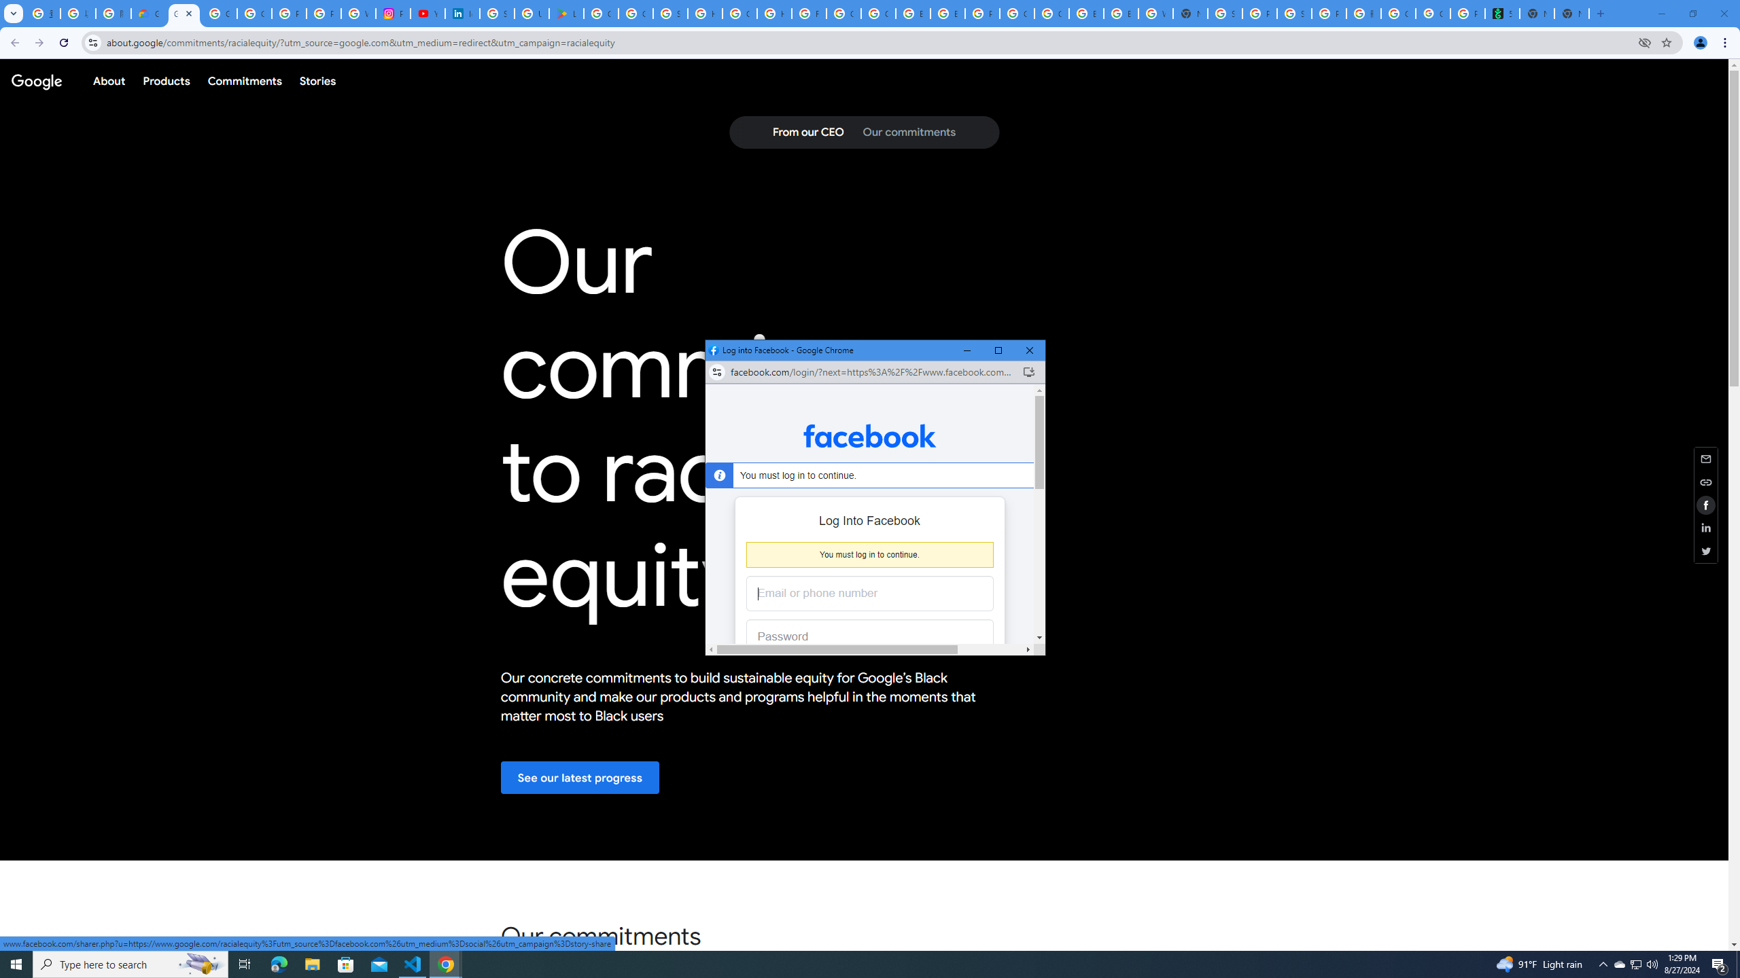  Describe the element at coordinates (1637, 964) in the screenshot. I see `Search highlights icon opens search home window` at that location.